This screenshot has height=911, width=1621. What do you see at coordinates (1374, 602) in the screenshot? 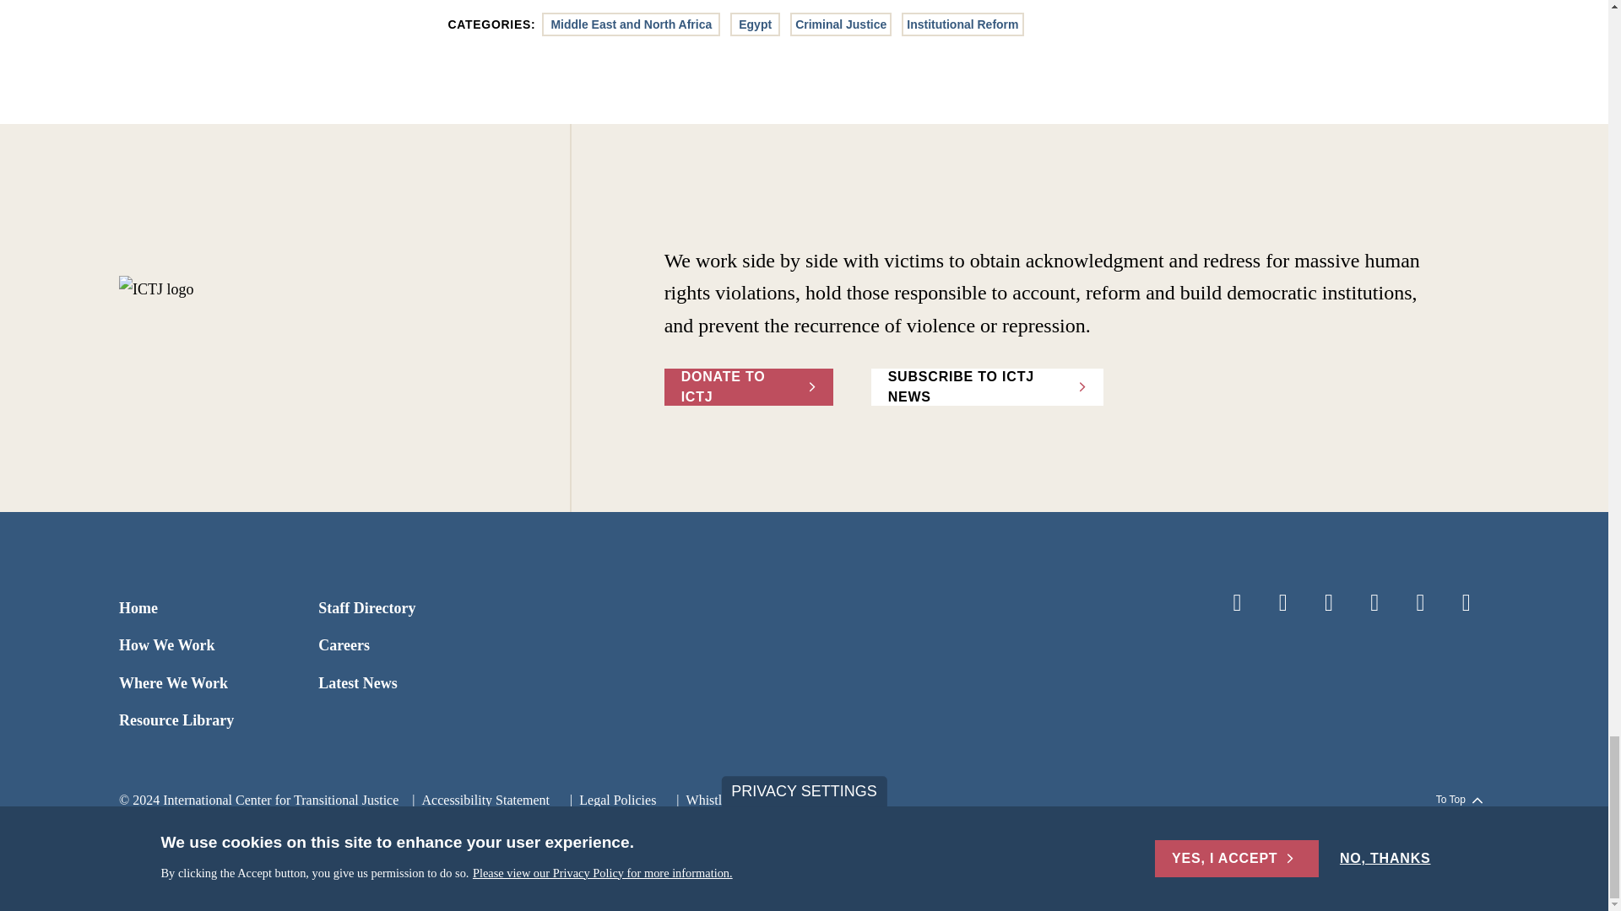
I see `instagram` at bounding box center [1374, 602].